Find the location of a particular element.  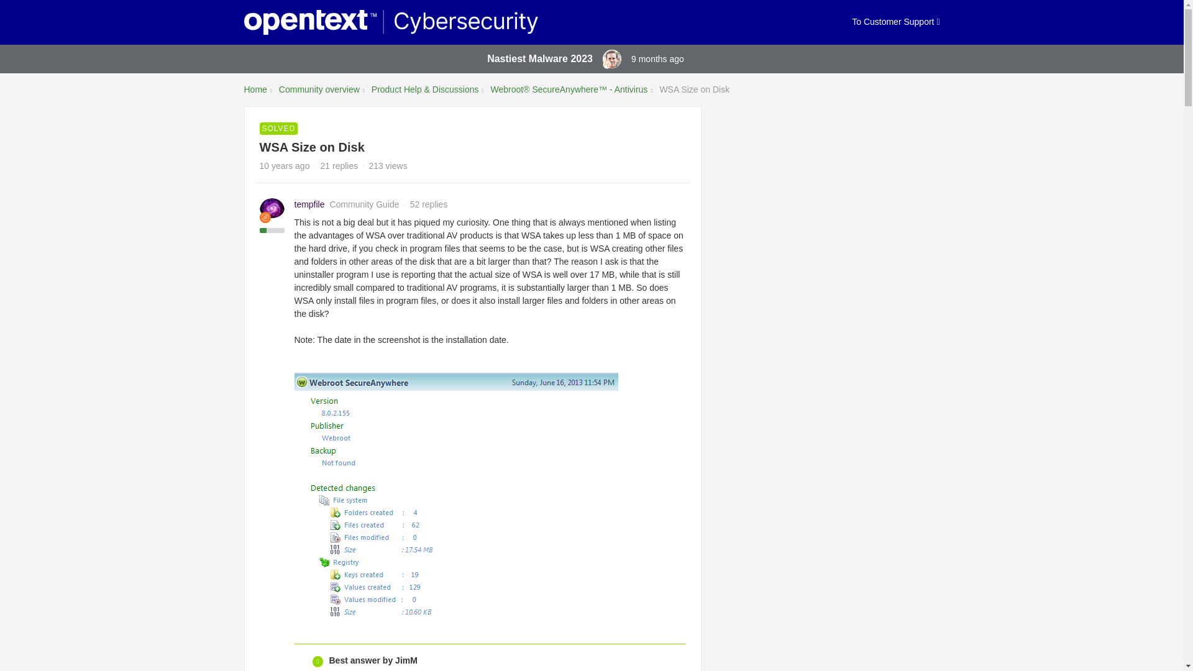

tempfile is located at coordinates (309, 204).